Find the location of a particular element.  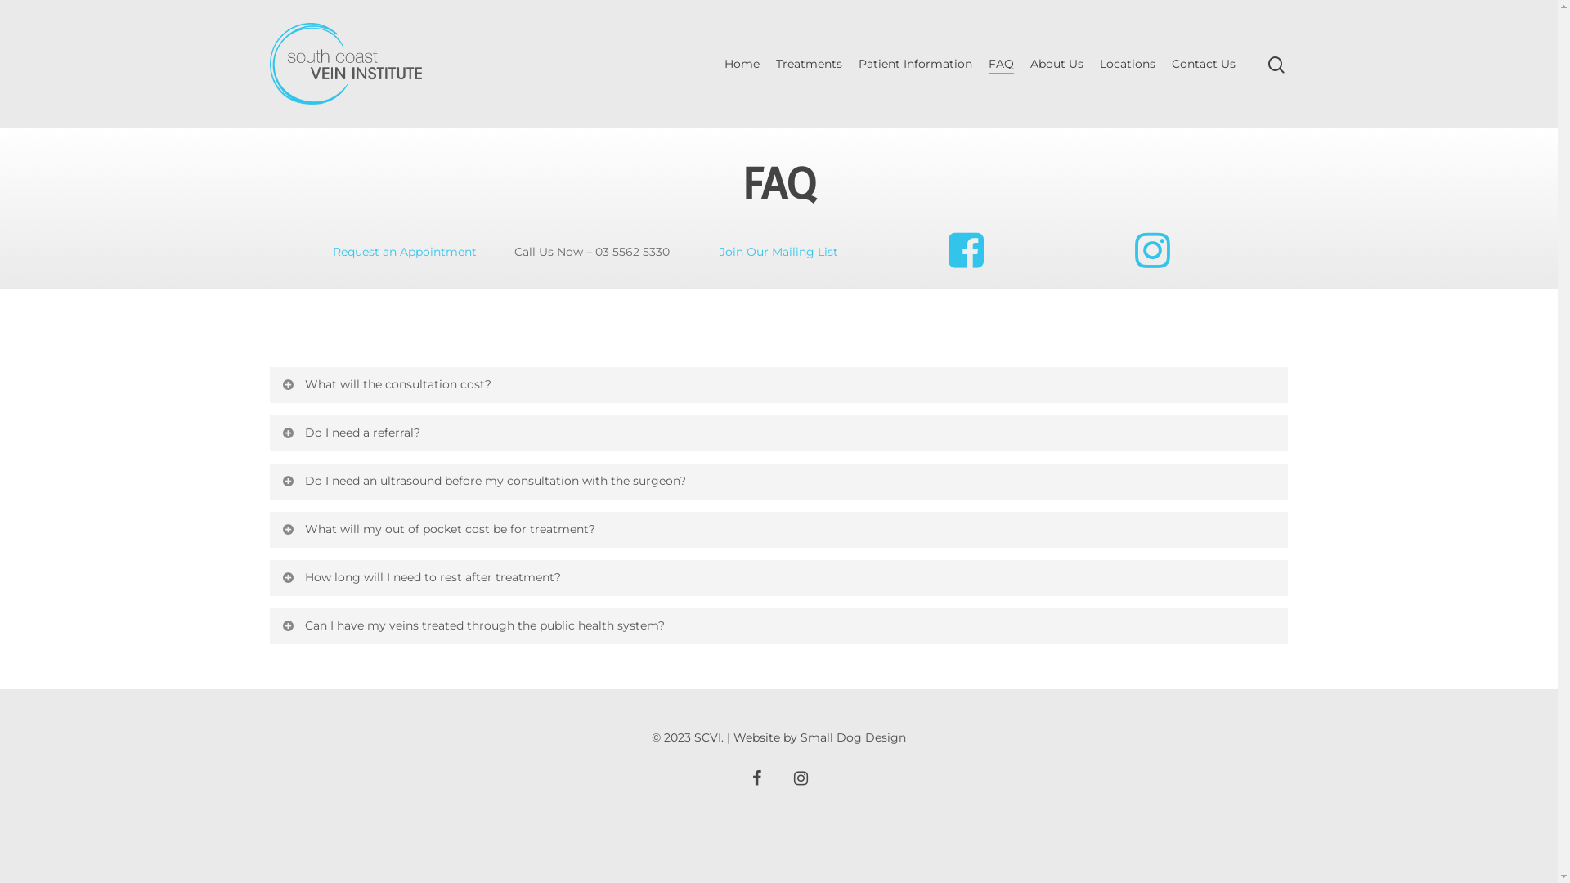

Locations is located at coordinates (1128, 64).